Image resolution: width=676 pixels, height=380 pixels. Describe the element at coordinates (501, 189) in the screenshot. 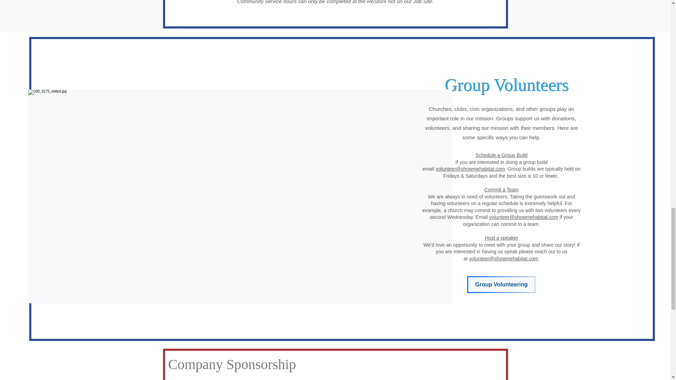

I see `Commit a Team` at that location.